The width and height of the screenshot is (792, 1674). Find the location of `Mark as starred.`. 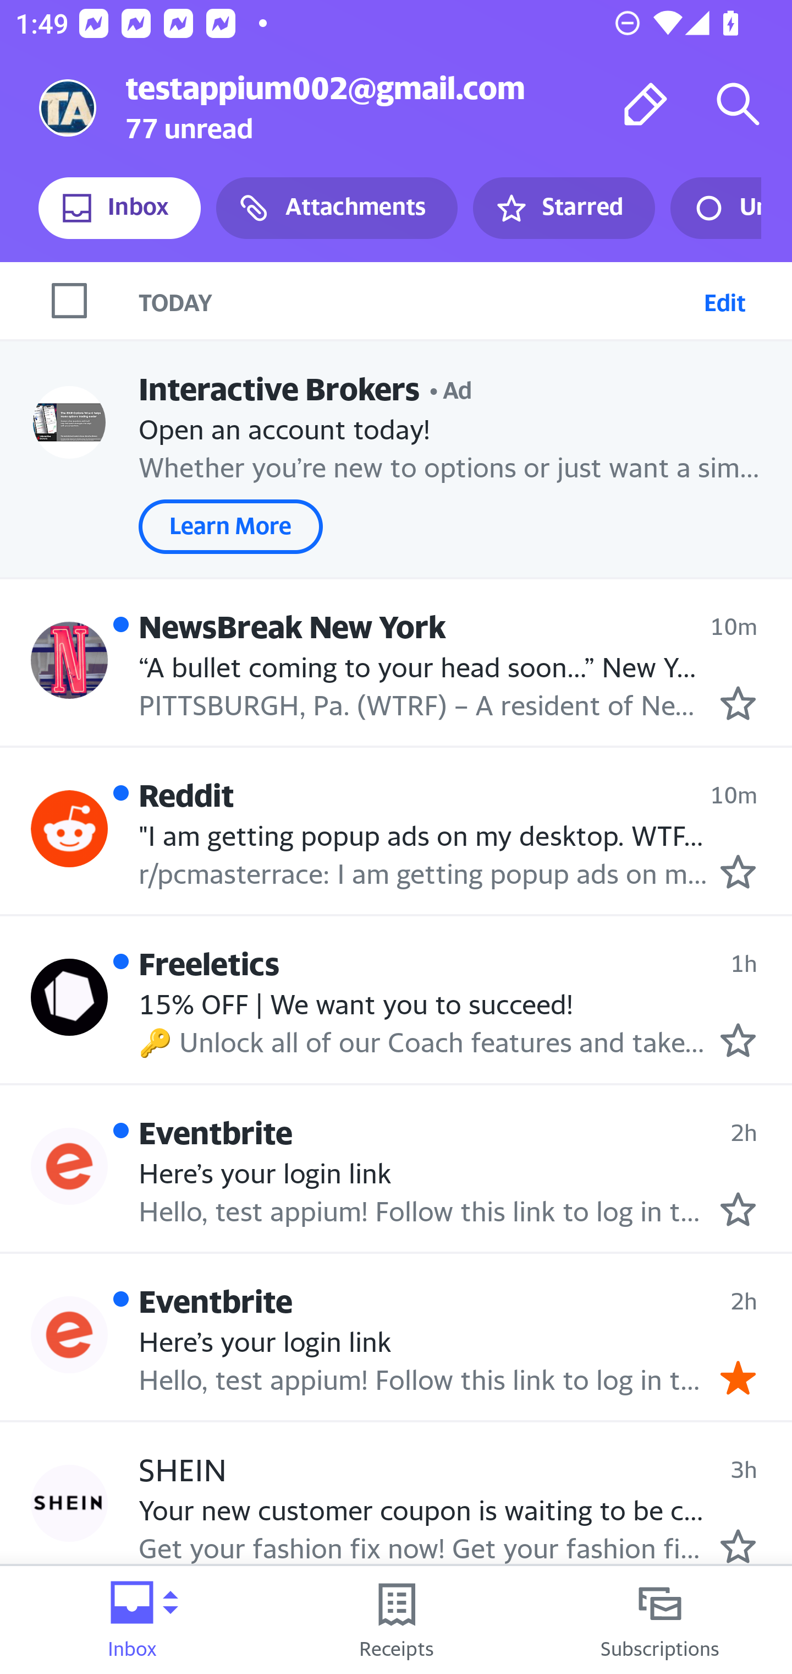

Mark as starred. is located at coordinates (738, 1040).